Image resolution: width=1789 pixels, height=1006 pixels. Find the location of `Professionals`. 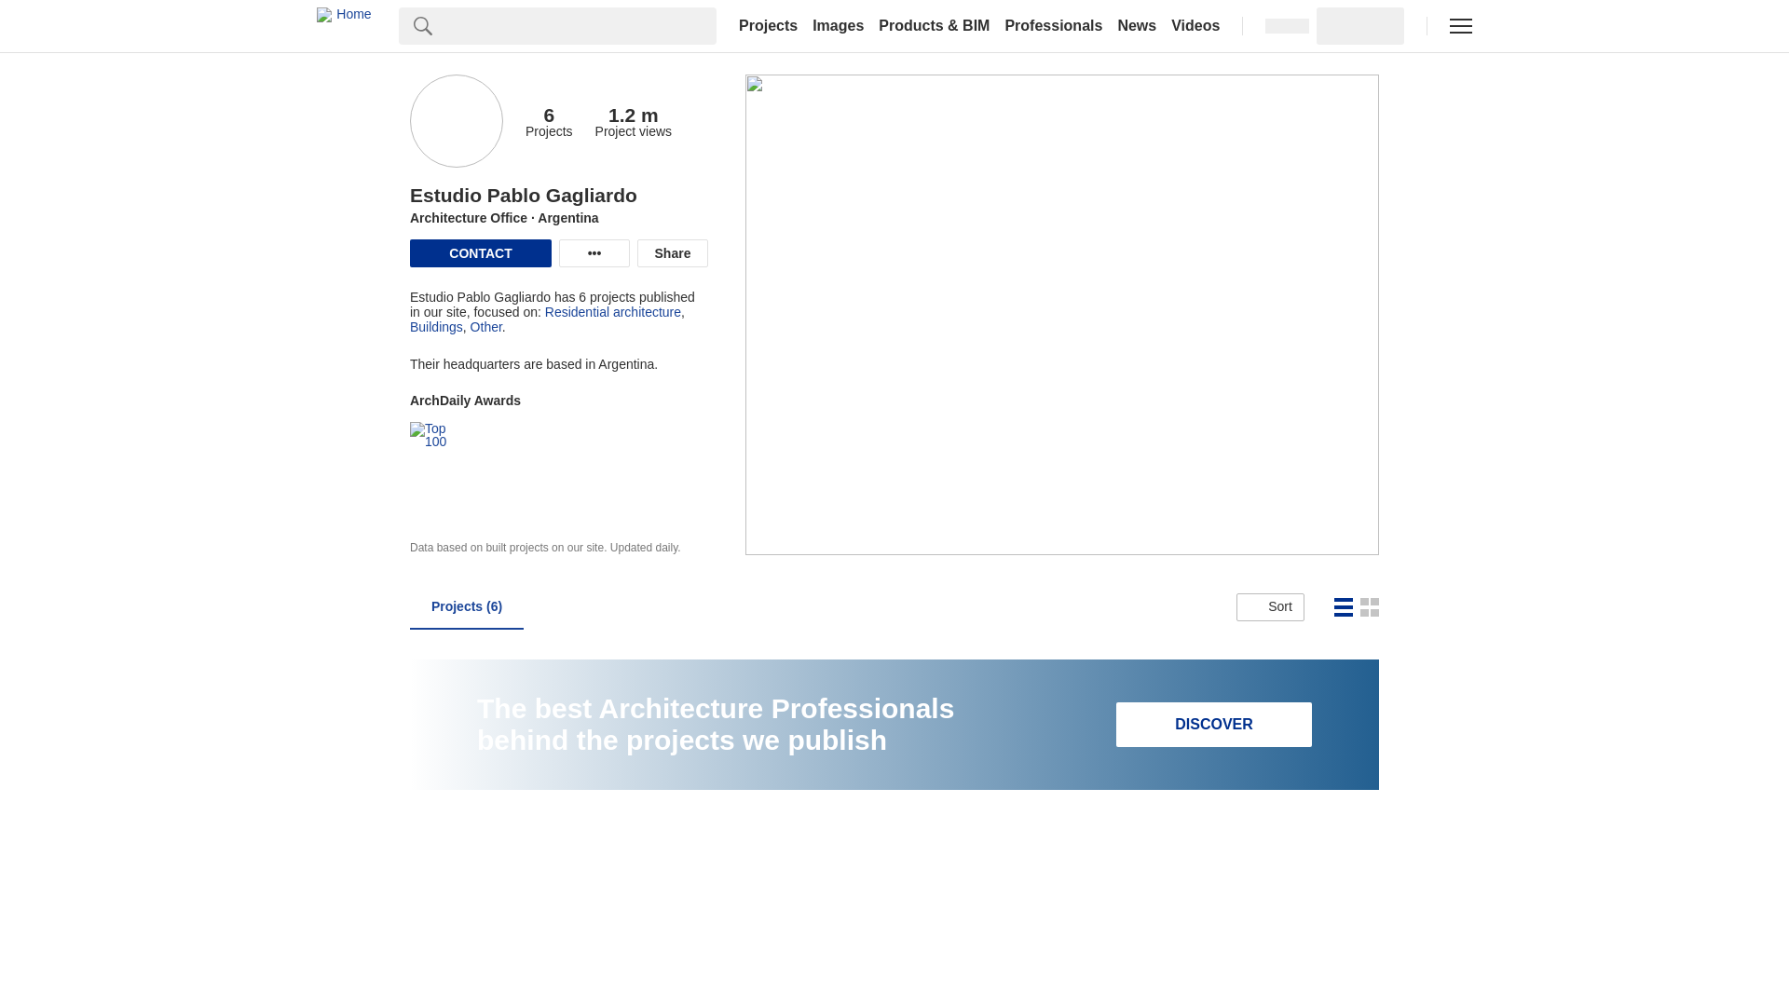

Professionals is located at coordinates (1053, 26).